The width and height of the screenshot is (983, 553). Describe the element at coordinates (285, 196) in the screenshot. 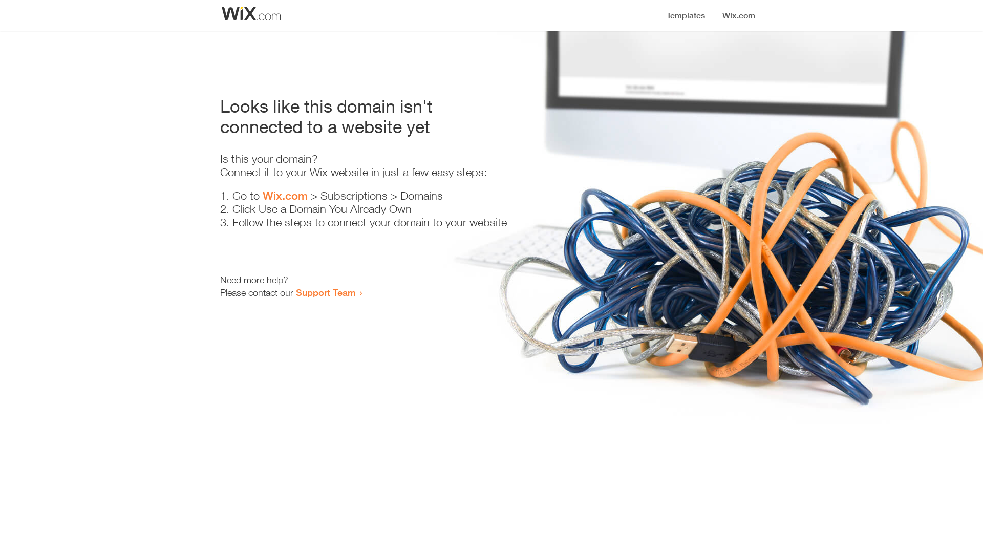

I see `Wix.com` at that location.